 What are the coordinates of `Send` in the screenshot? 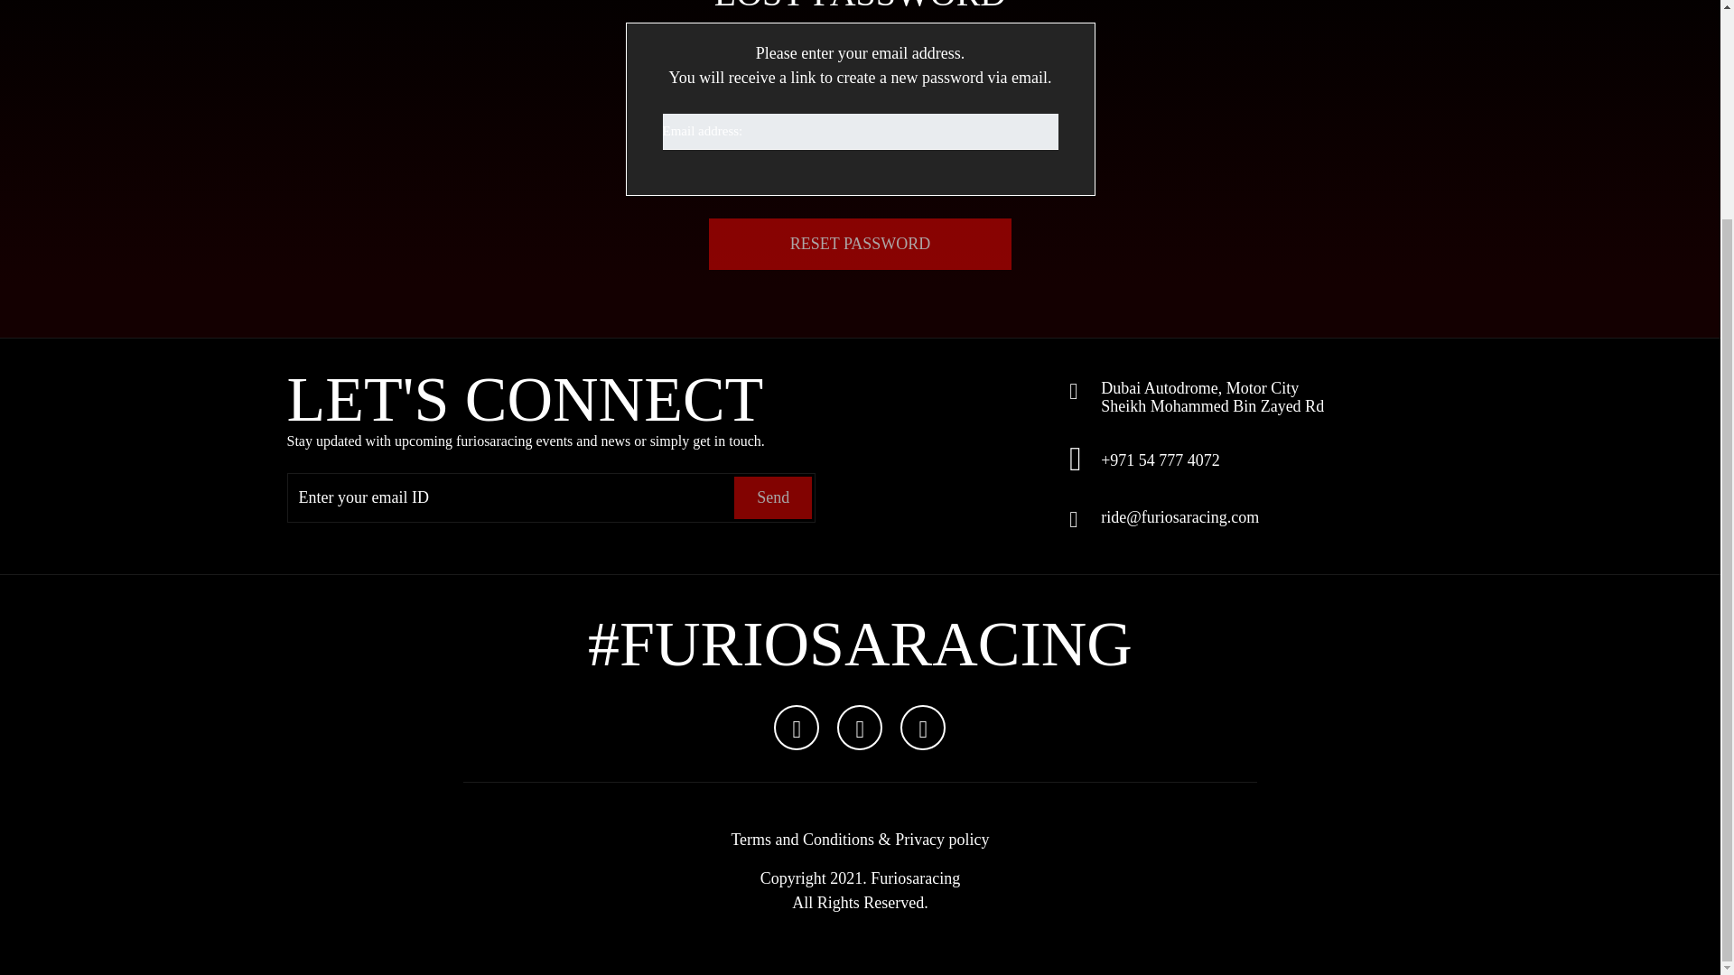 It's located at (772, 497).